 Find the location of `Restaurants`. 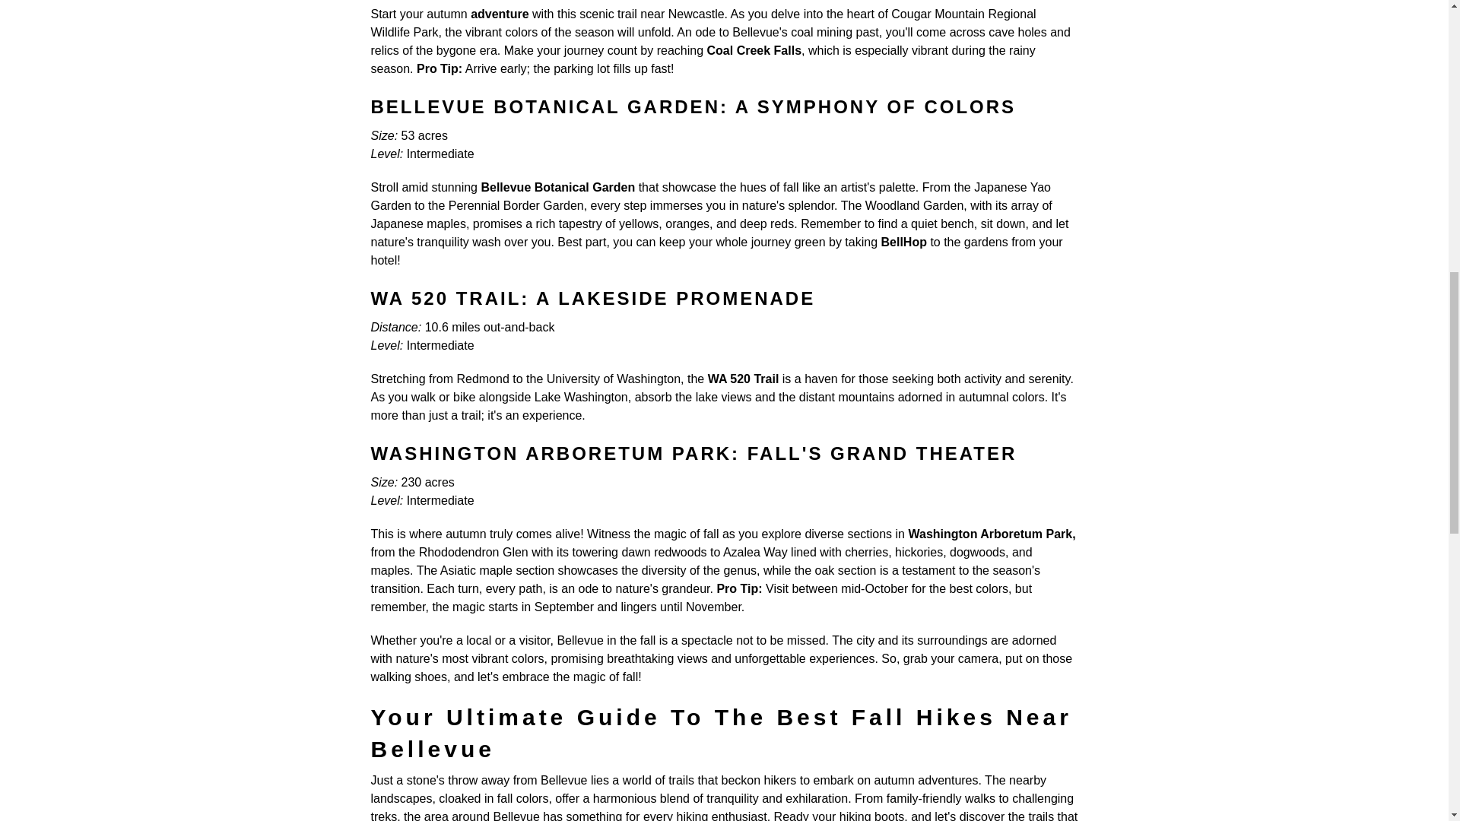

Restaurants is located at coordinates (213, 353).